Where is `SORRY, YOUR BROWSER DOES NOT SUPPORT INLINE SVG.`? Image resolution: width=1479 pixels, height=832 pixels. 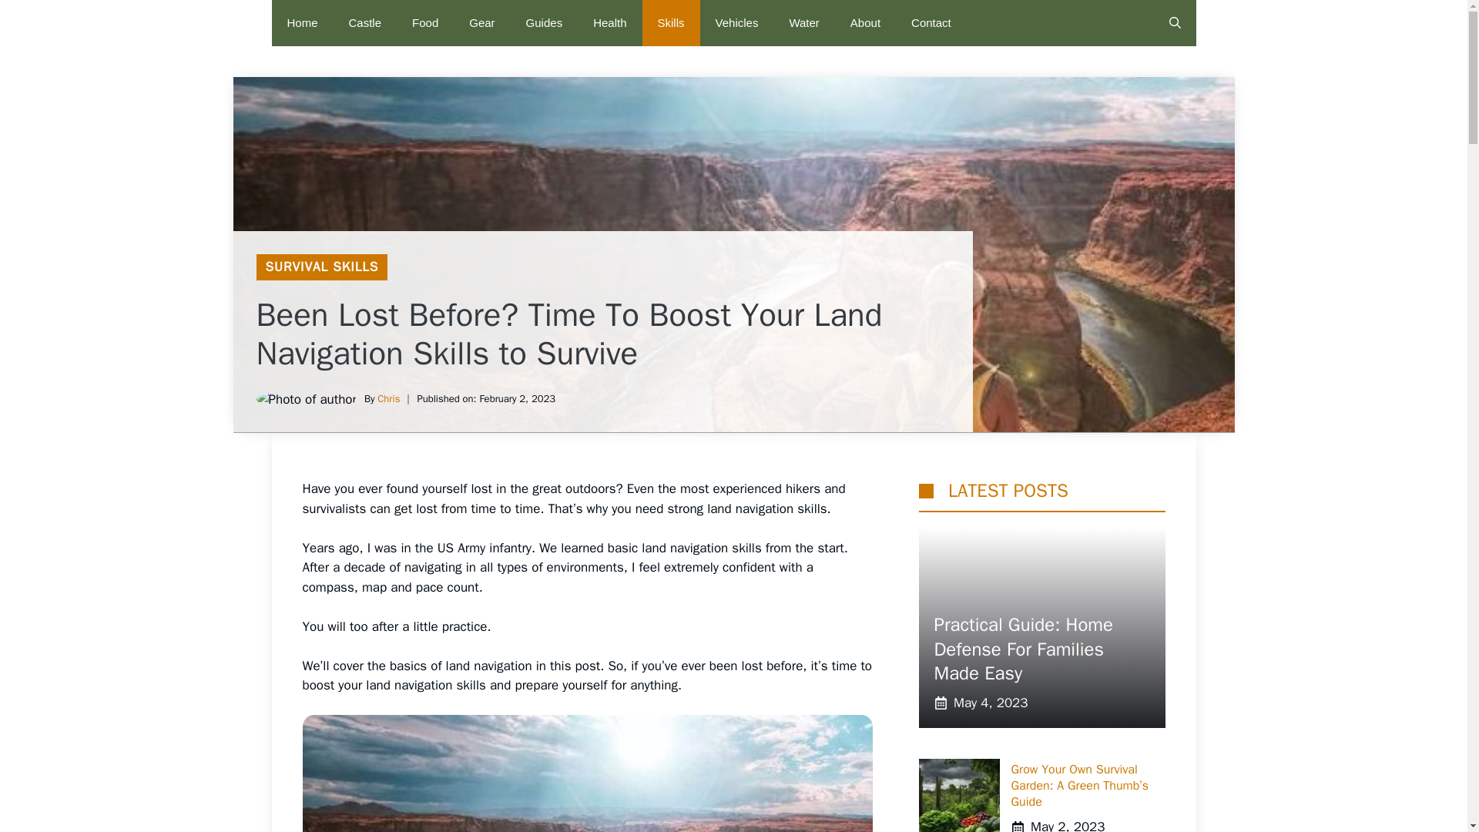 SORRY, YOUR BROWSER DOES NOT SUPPORT INLINE SVG. is located at coordinates (926, 490).